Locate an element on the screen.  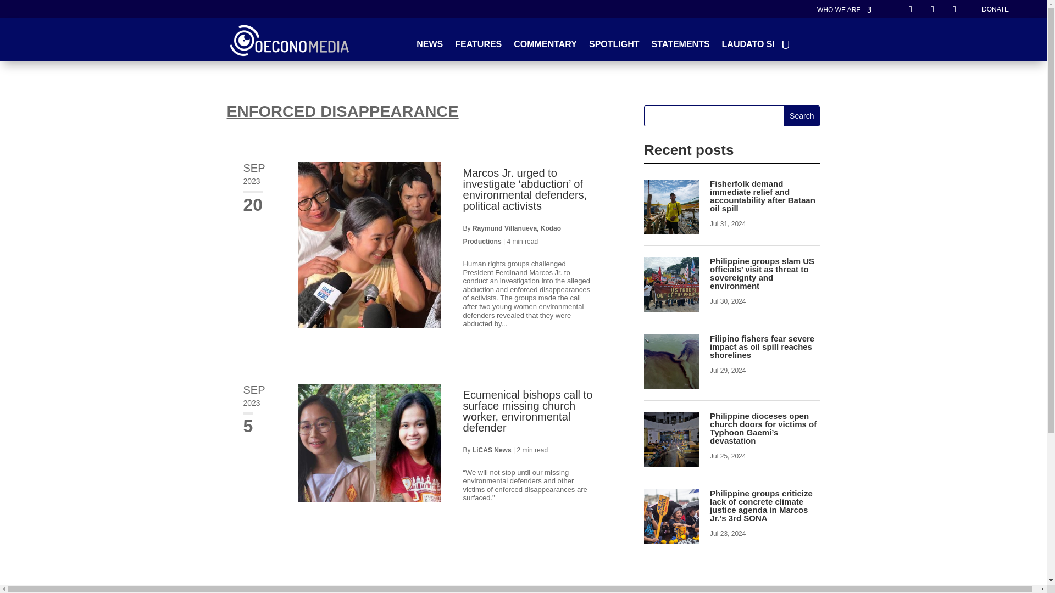
Search is located at coordinates (801, 115).